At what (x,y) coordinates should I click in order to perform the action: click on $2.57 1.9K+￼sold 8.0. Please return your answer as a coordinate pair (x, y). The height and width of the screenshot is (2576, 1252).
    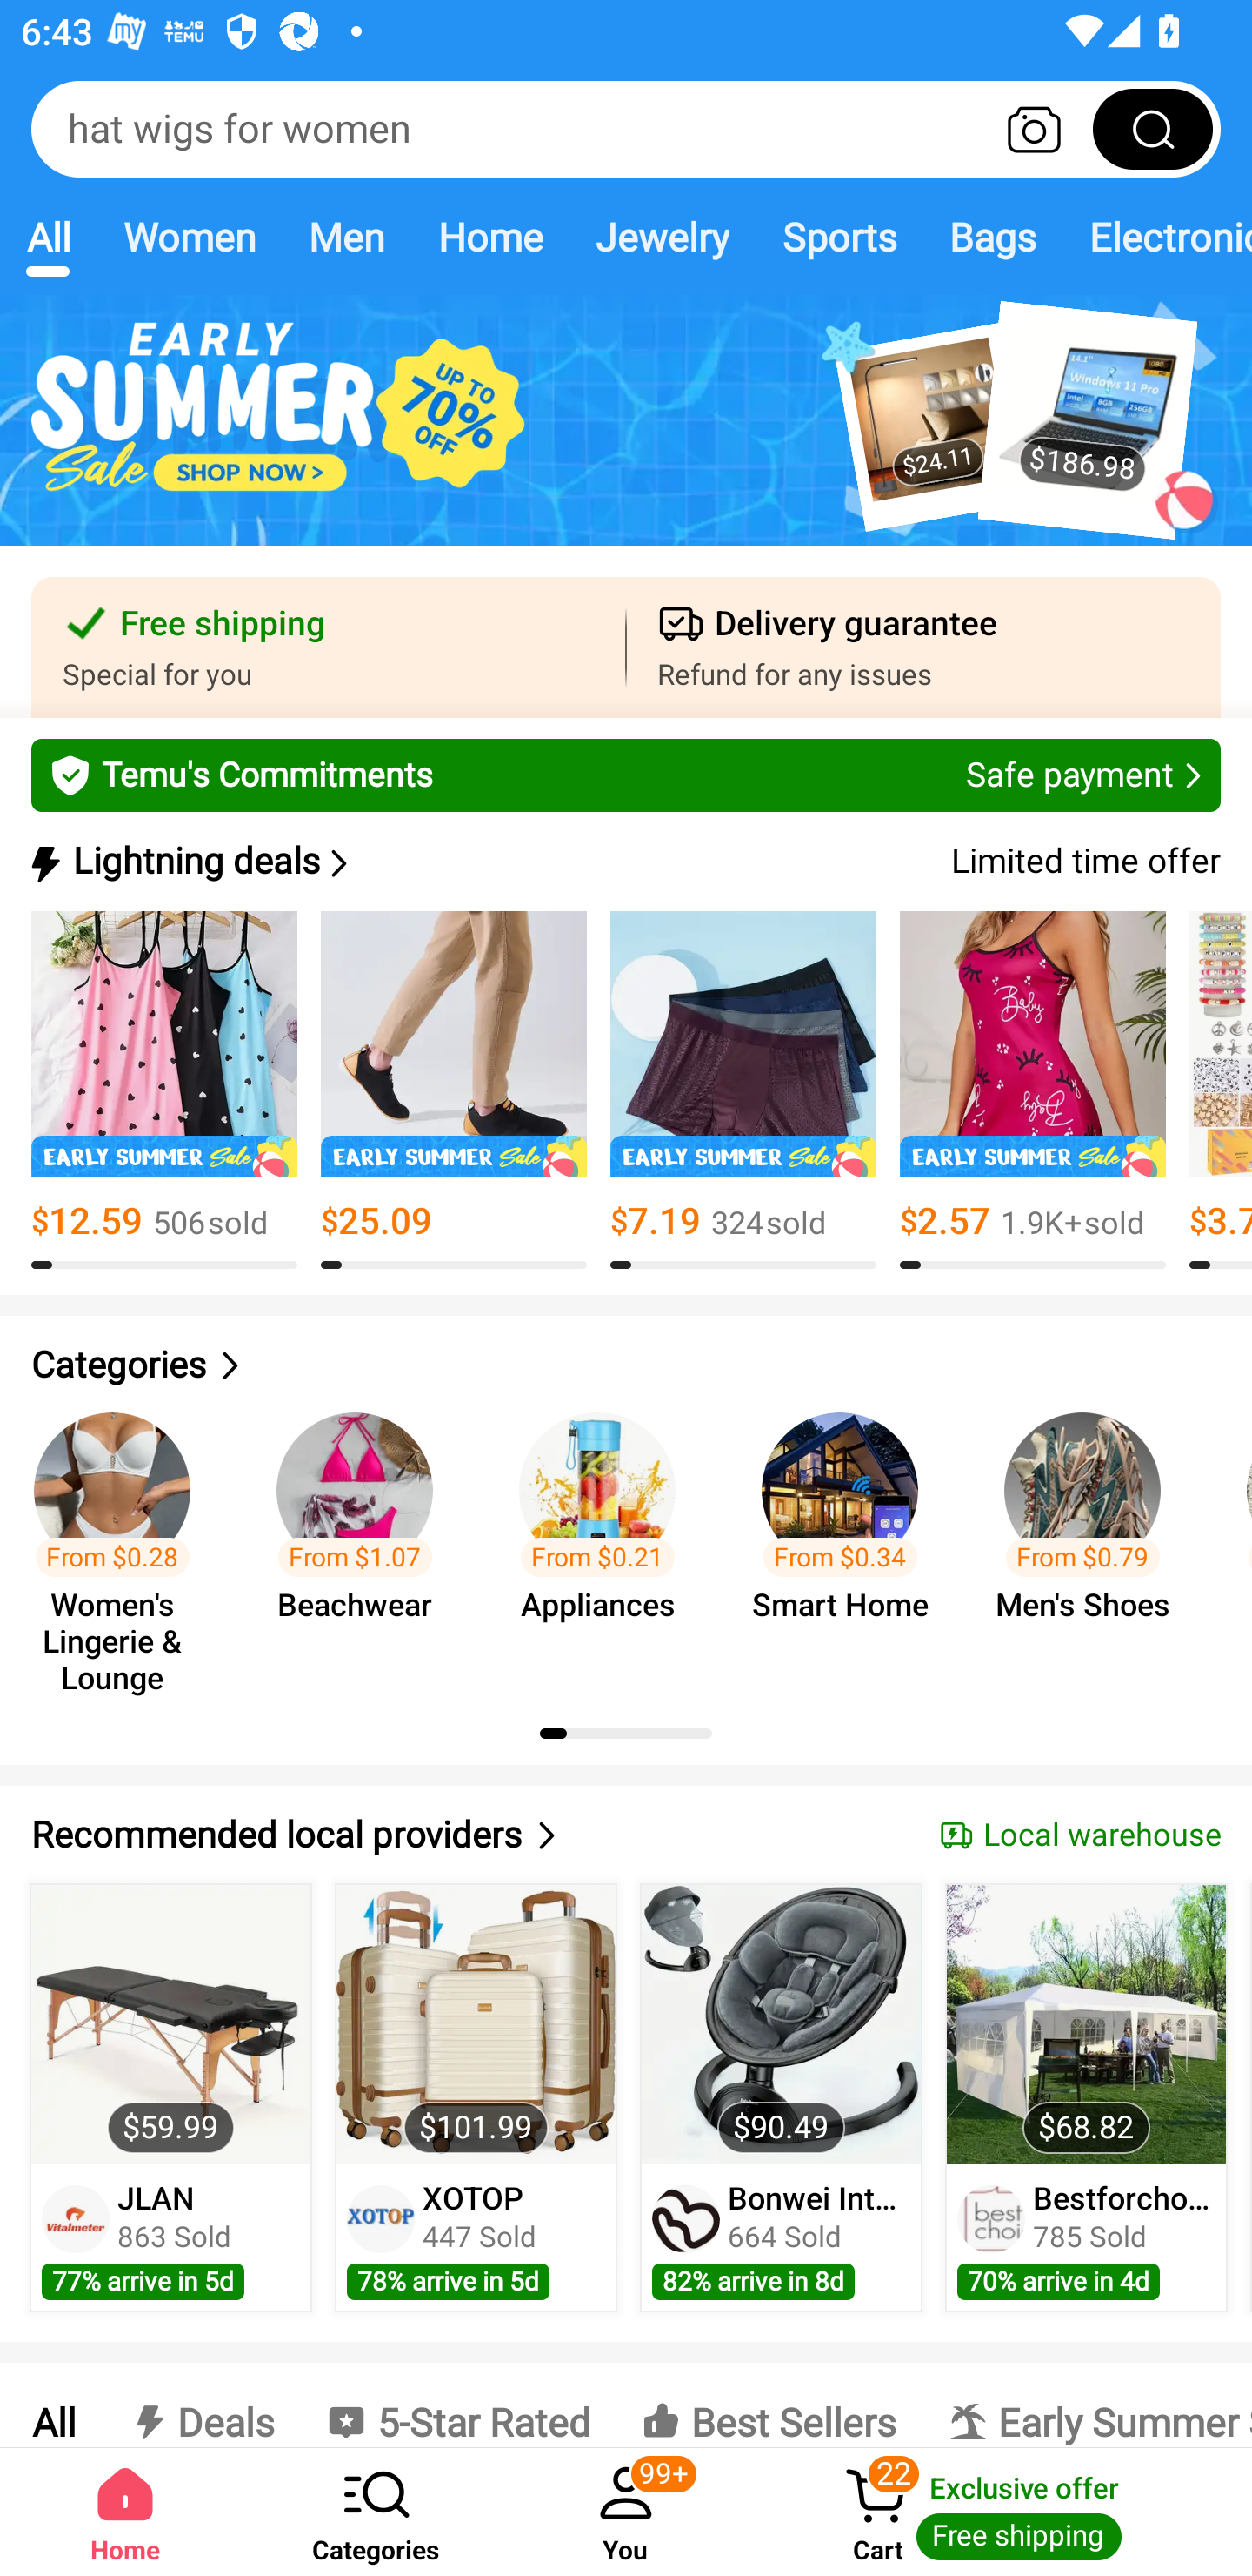
    Looking at the image, I should click on (1033, 1090).